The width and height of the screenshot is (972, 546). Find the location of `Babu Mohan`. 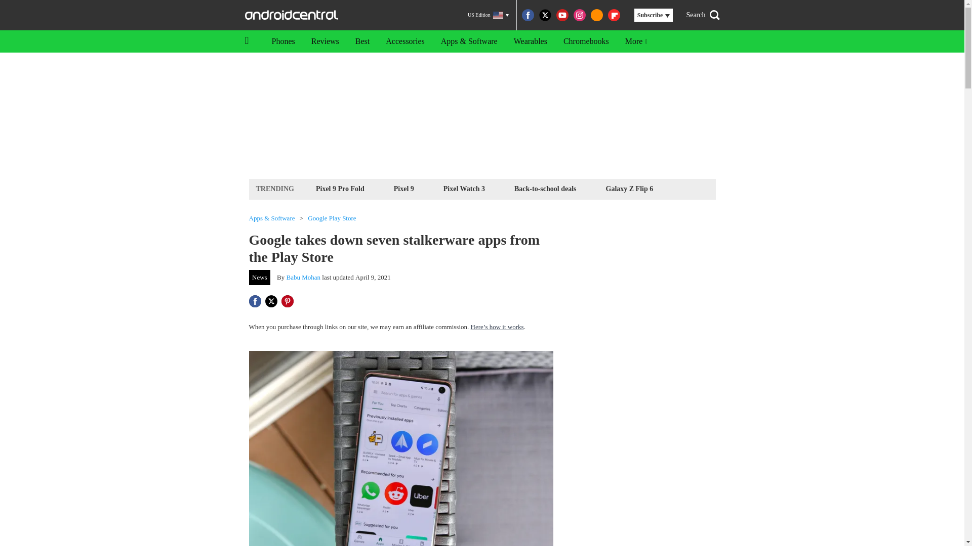

Babu Mohan is located at coordinates (304, 277).